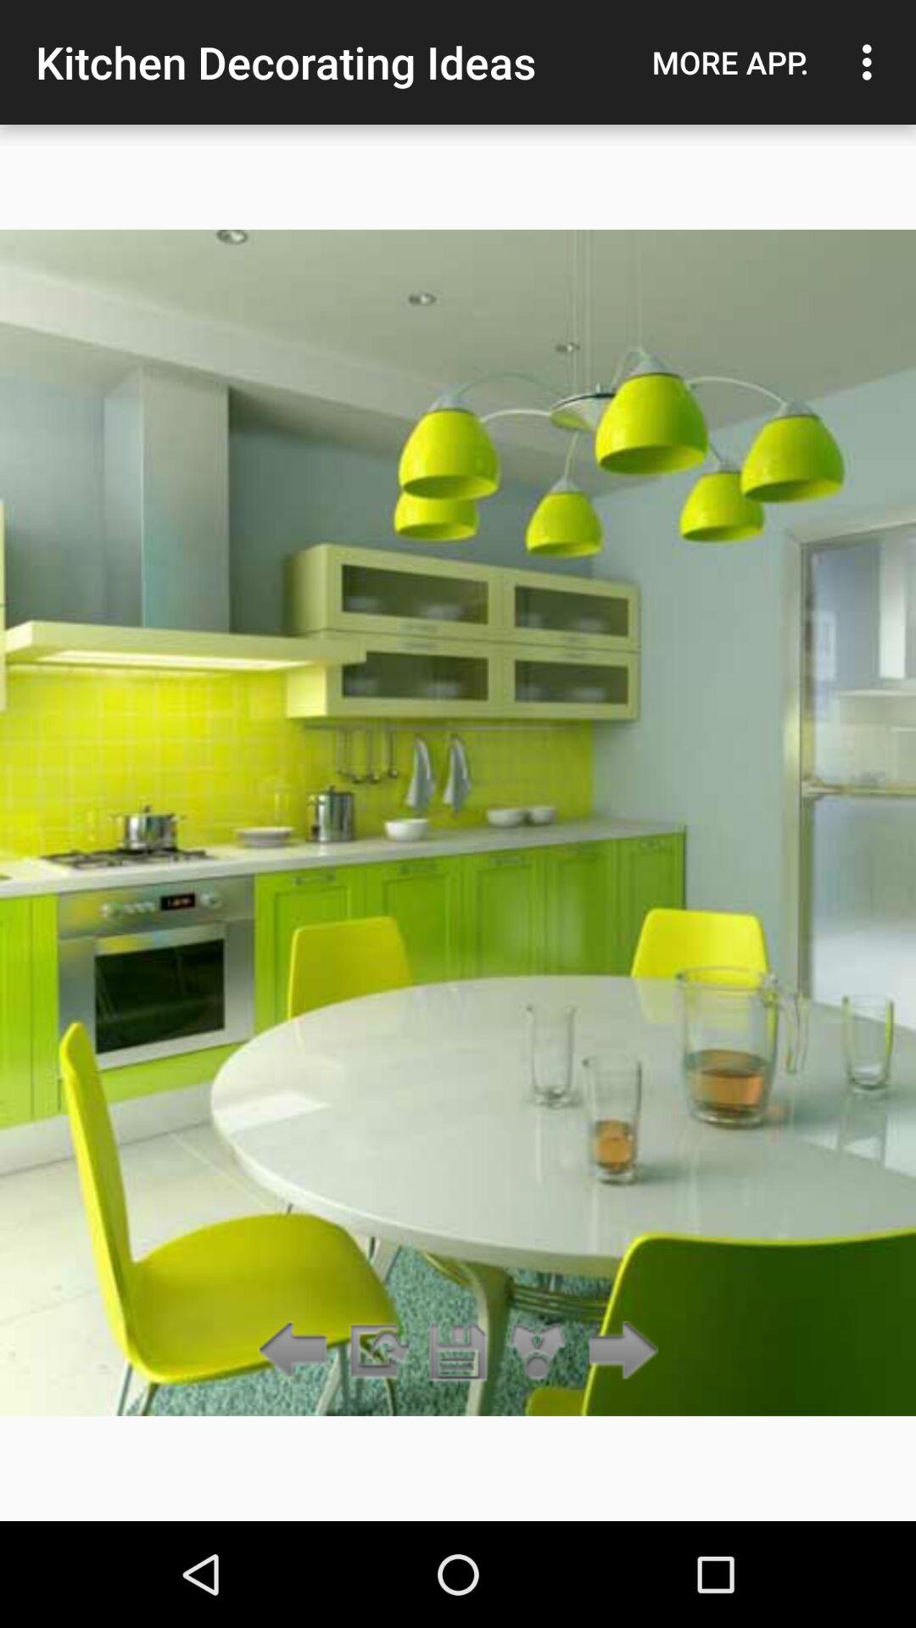 The image size is (916, 1628). I want to click on launch the item next to the more app. item, so click(872, 62).